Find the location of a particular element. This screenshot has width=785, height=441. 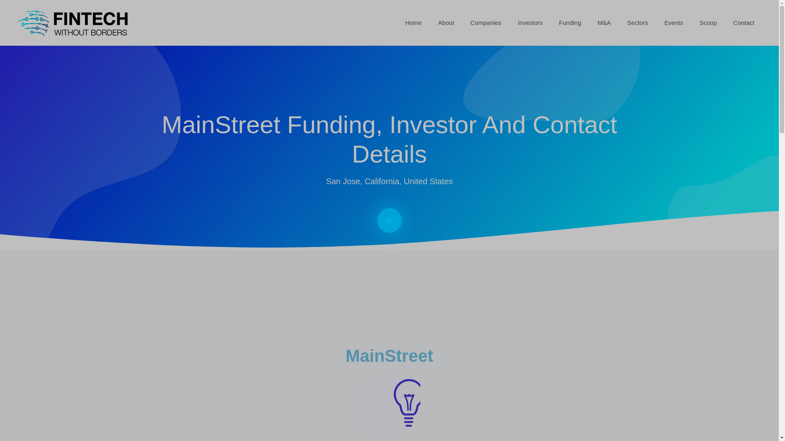

Fintech Without Borders is located at coordinates (78, 22).